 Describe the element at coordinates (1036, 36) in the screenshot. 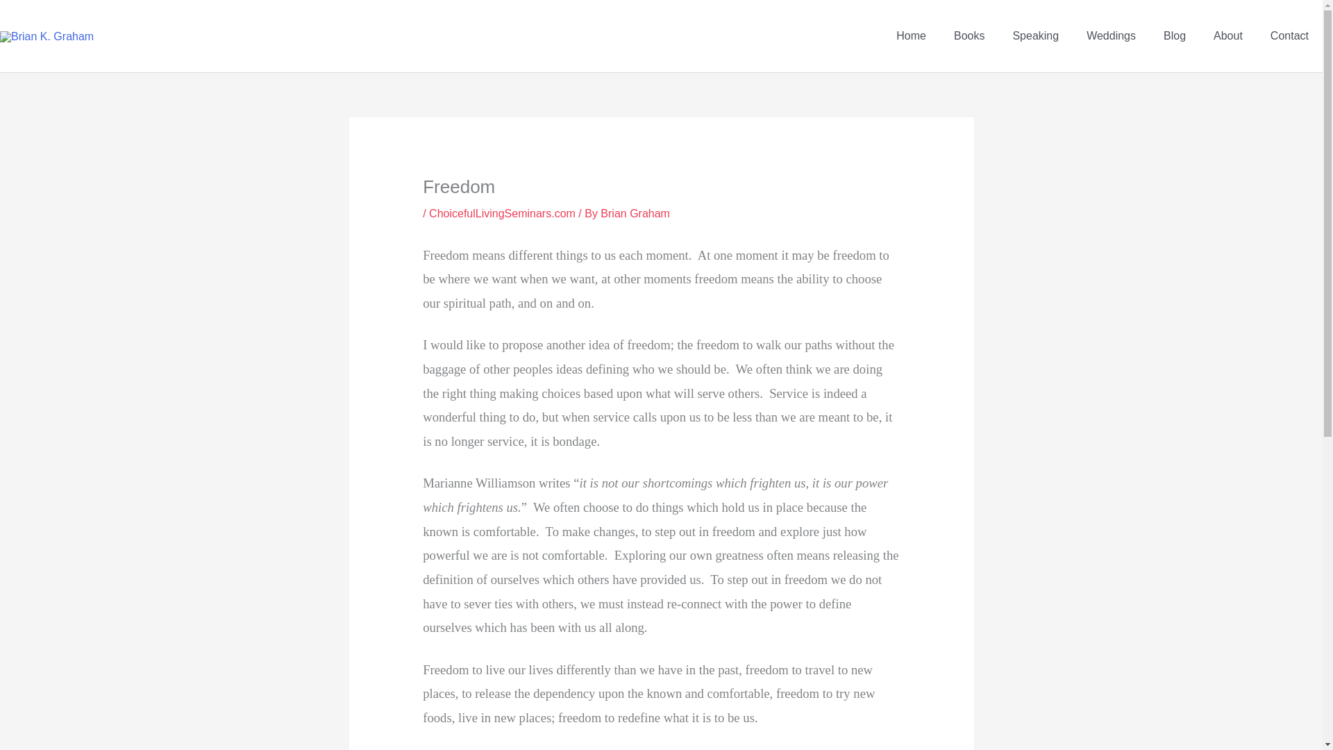

I see `Speaking` at that location.